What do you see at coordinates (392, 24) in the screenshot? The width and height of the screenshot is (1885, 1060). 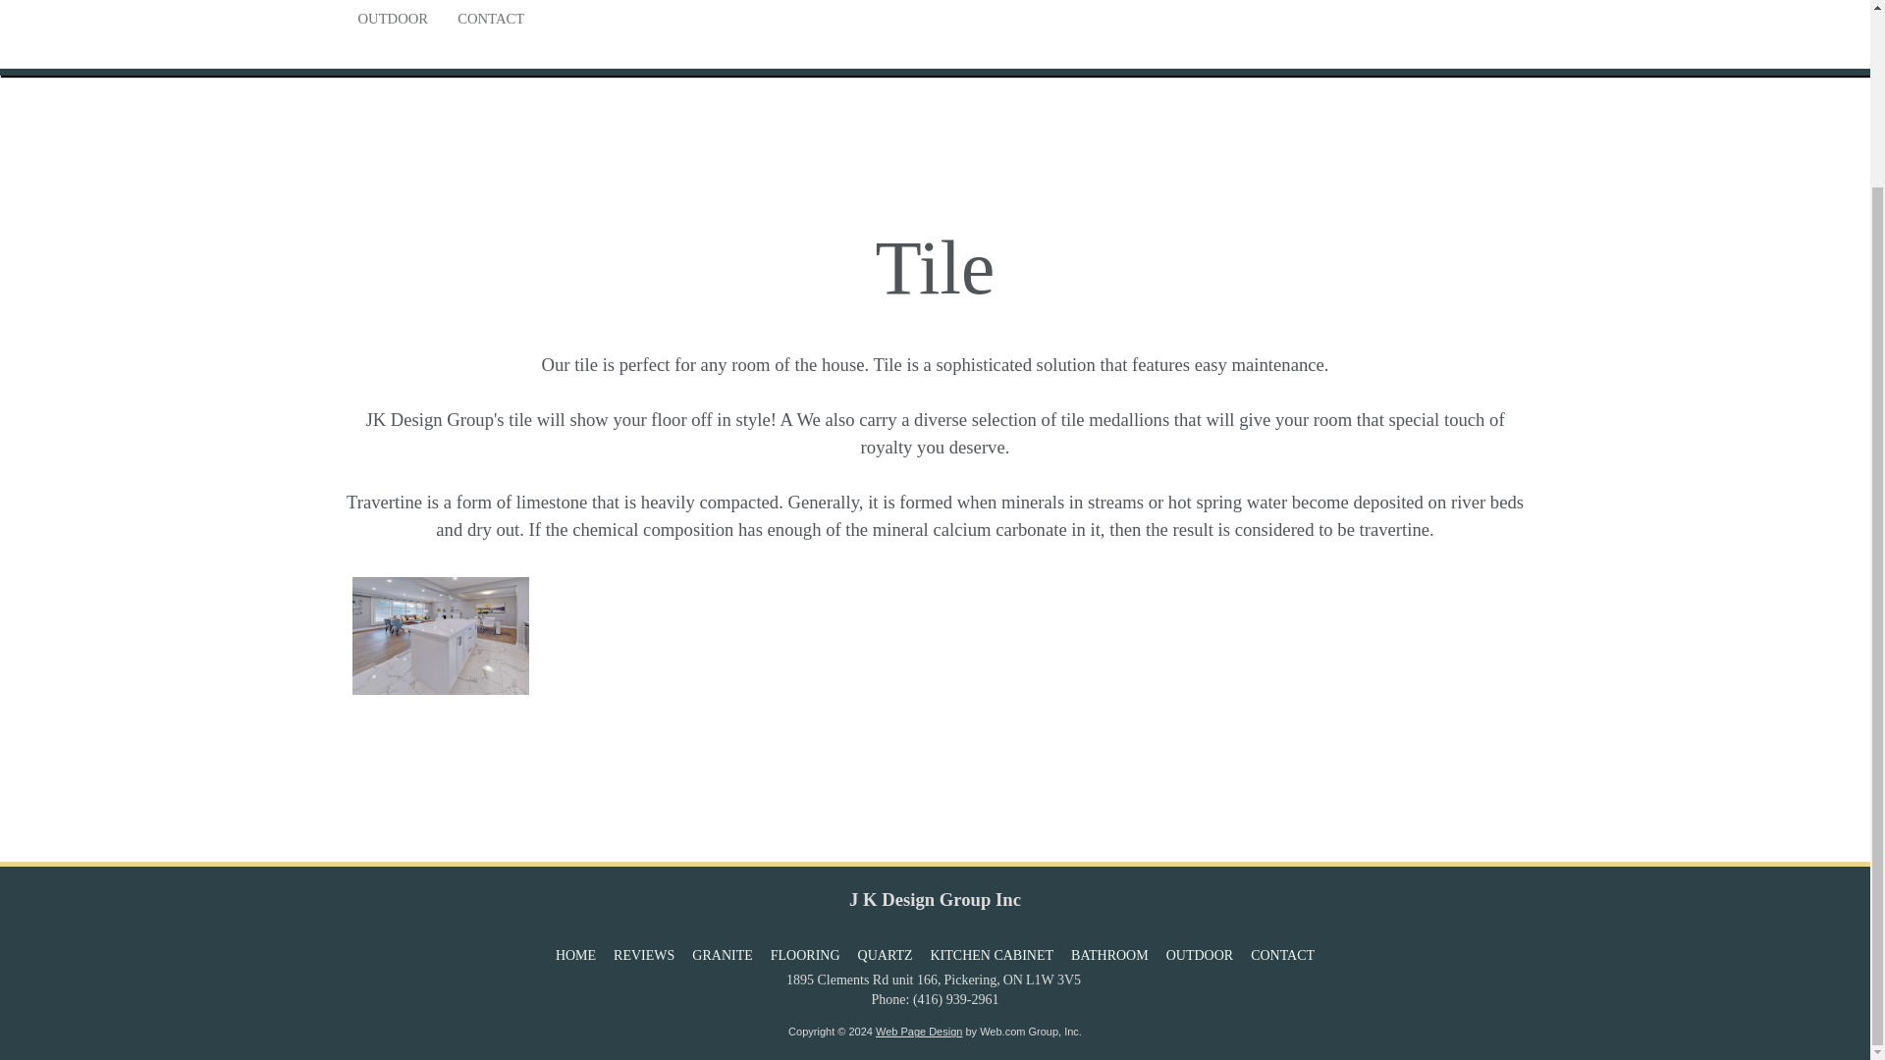 I see `OUTDOOR` at bounding box center [392, 24].